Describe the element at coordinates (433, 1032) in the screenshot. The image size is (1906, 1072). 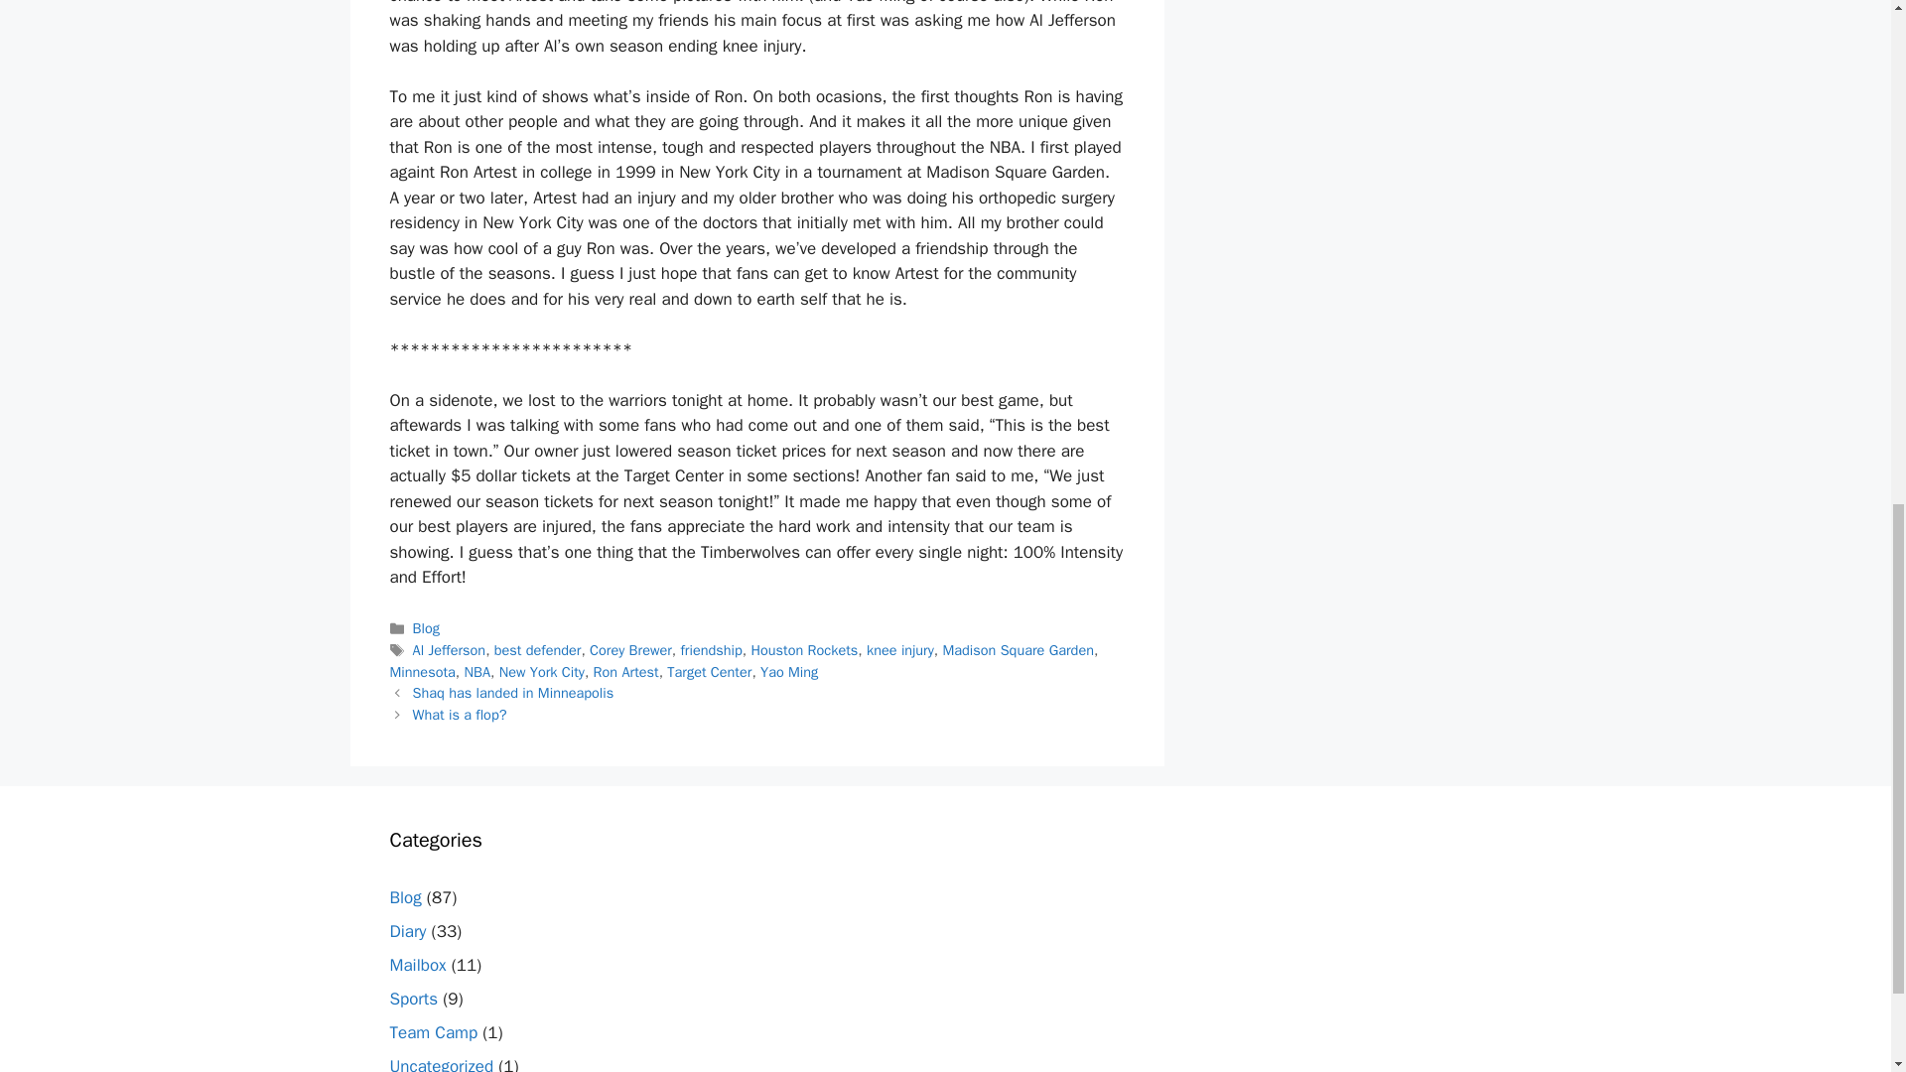
I see `Team Camp` at that location.